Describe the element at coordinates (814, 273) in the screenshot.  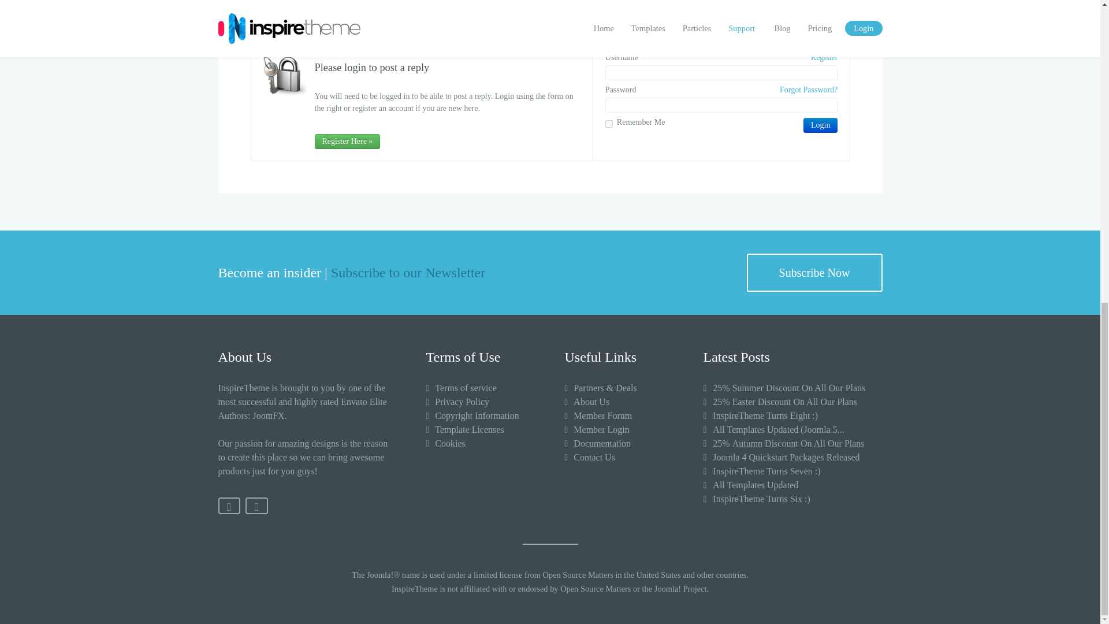
I see `Subscribe Now` at that location.